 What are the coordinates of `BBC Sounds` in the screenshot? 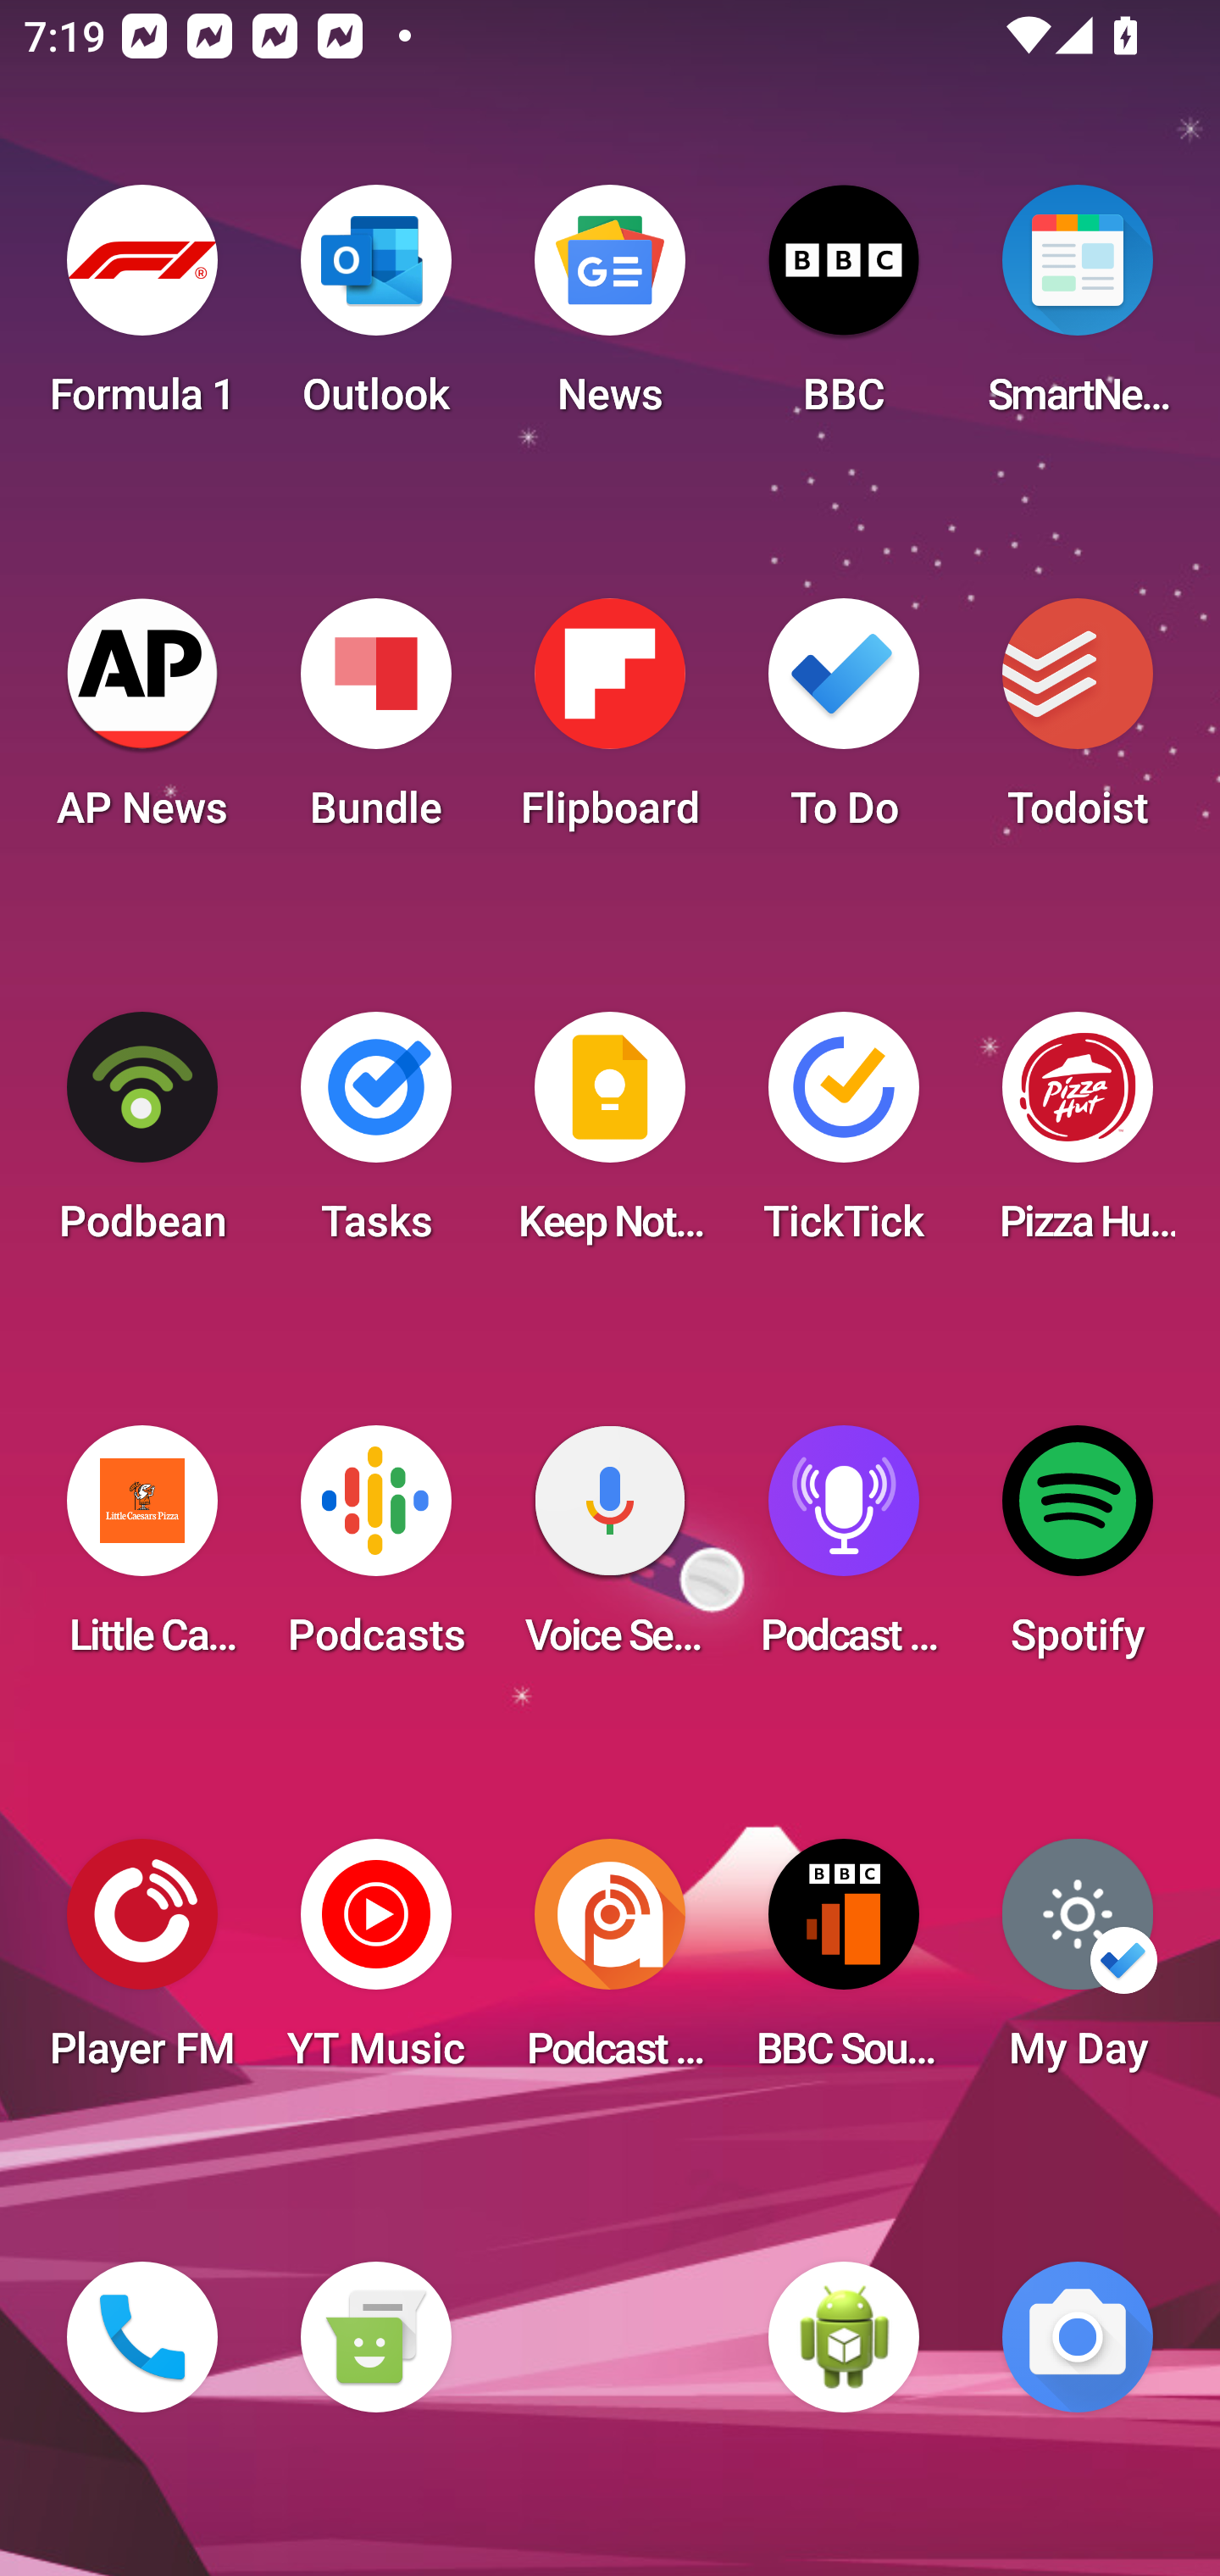 It's located at (844, 1964).